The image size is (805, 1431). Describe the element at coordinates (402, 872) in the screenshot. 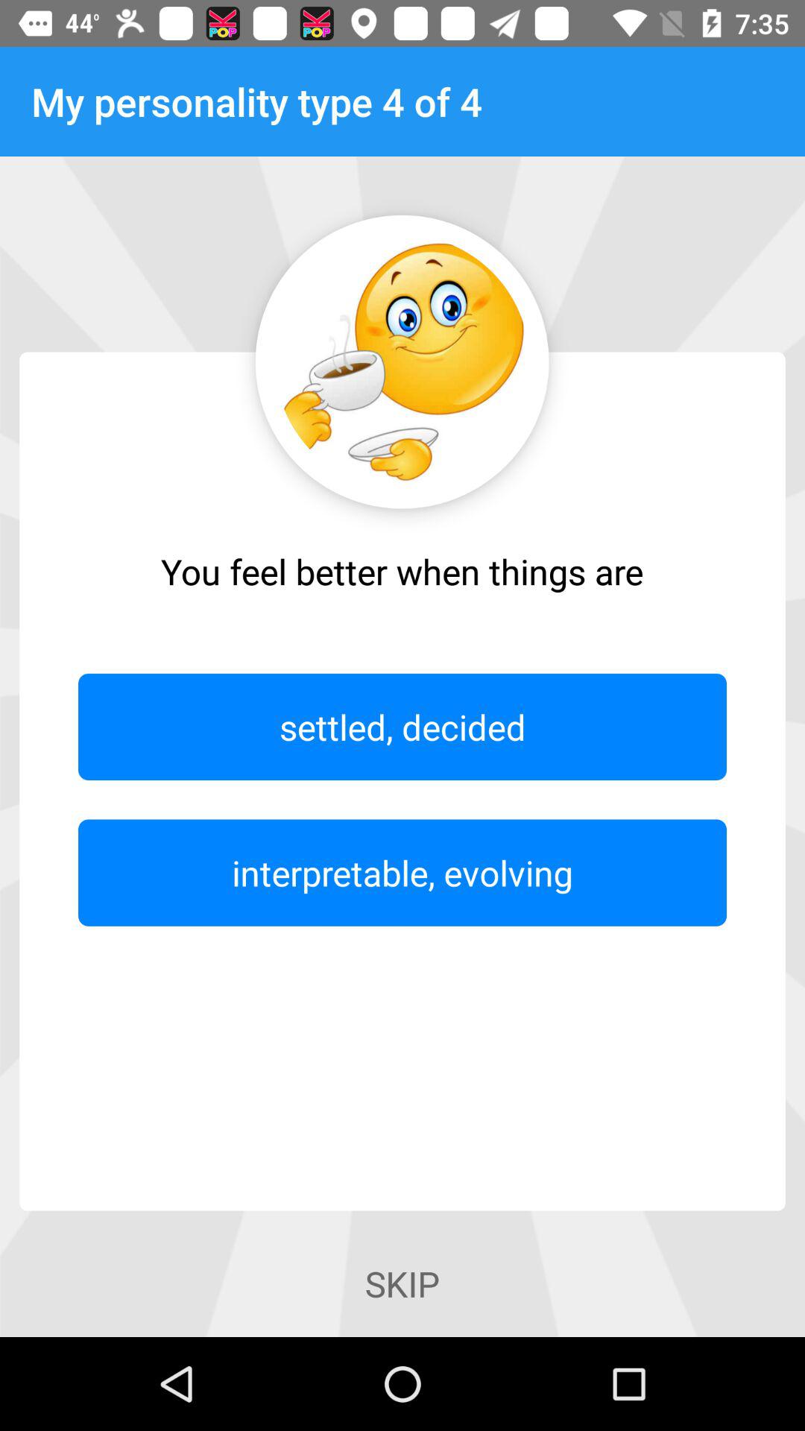

I see `select interpretable, evolving item` at that location.